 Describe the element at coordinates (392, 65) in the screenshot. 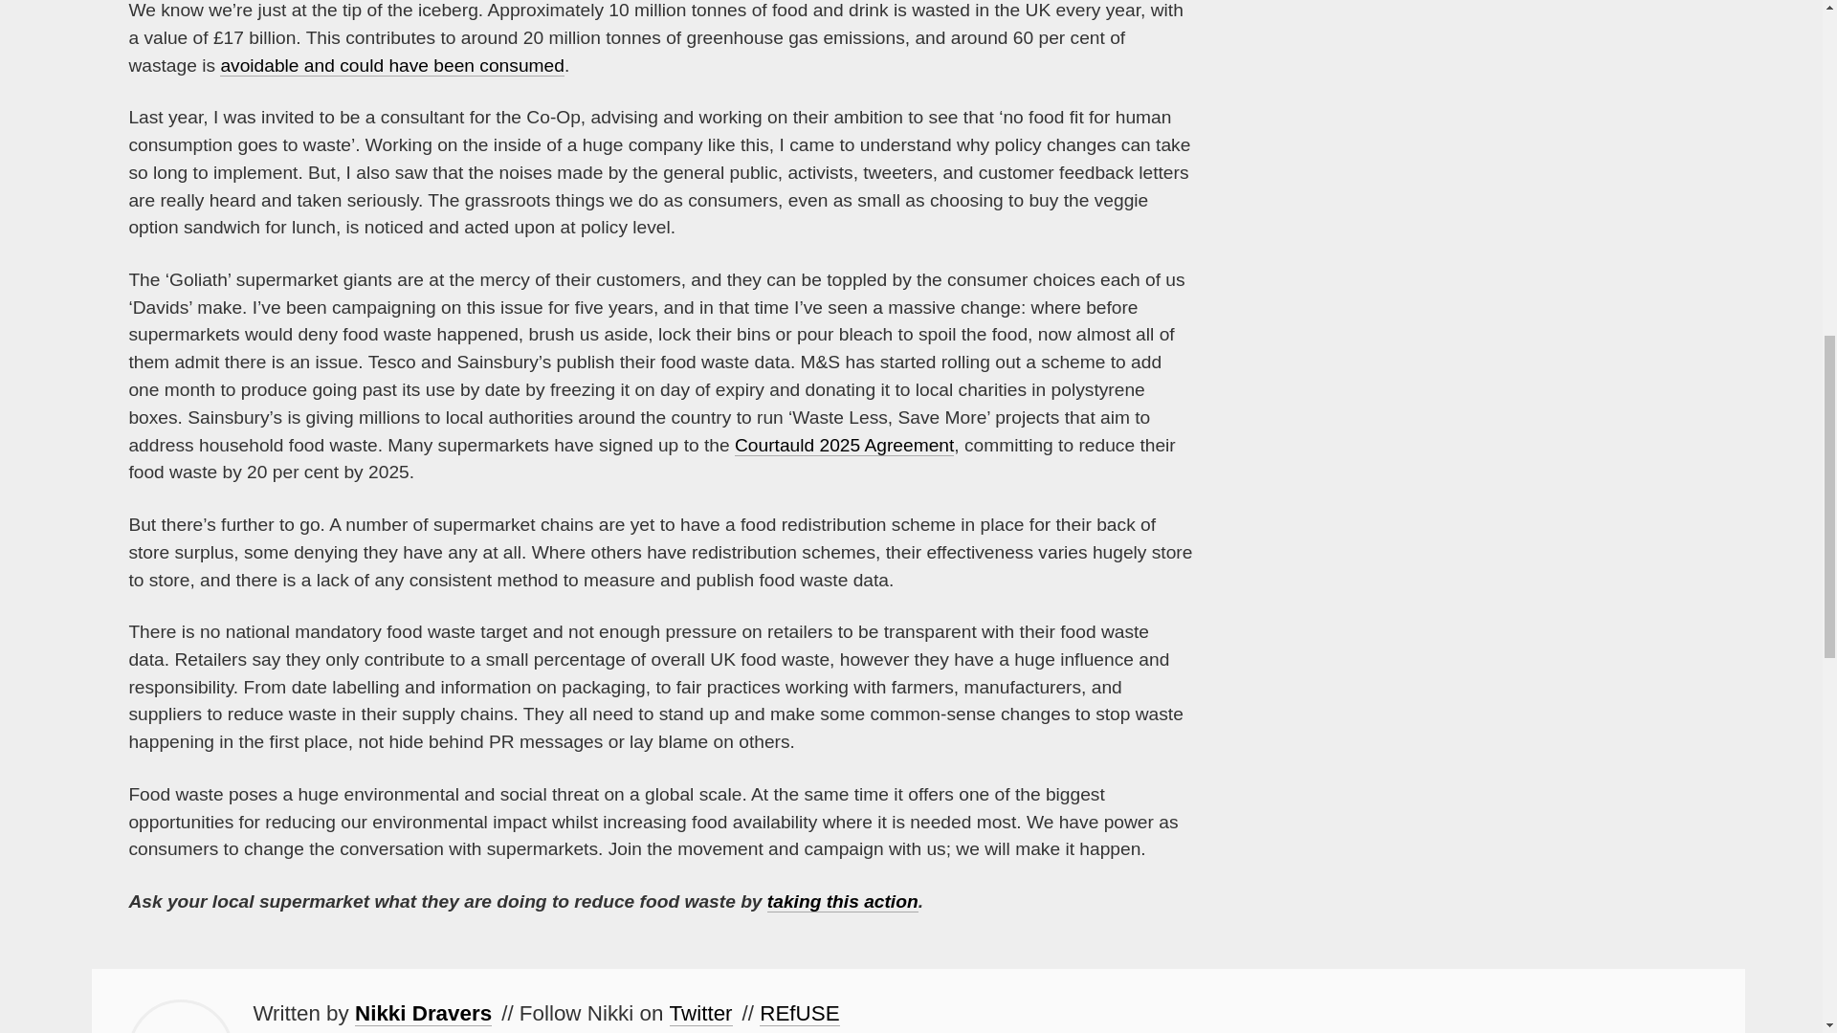

I see `avoidable and could have been consumed` at that location.